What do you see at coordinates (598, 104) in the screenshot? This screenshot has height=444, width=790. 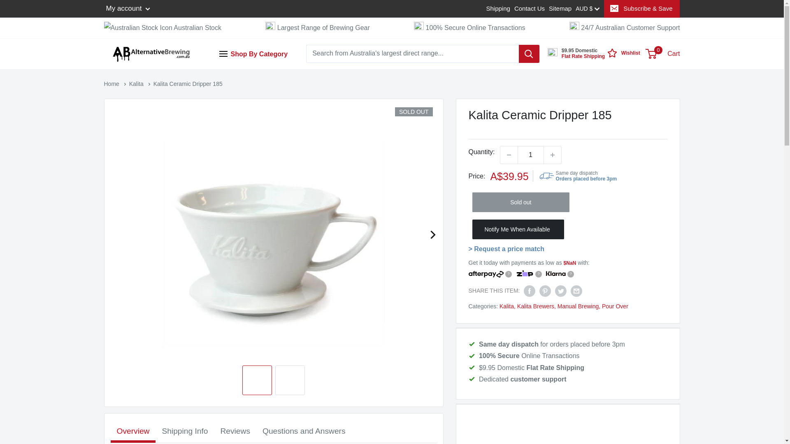 I see `IDR` at bounding box center [598, 104].